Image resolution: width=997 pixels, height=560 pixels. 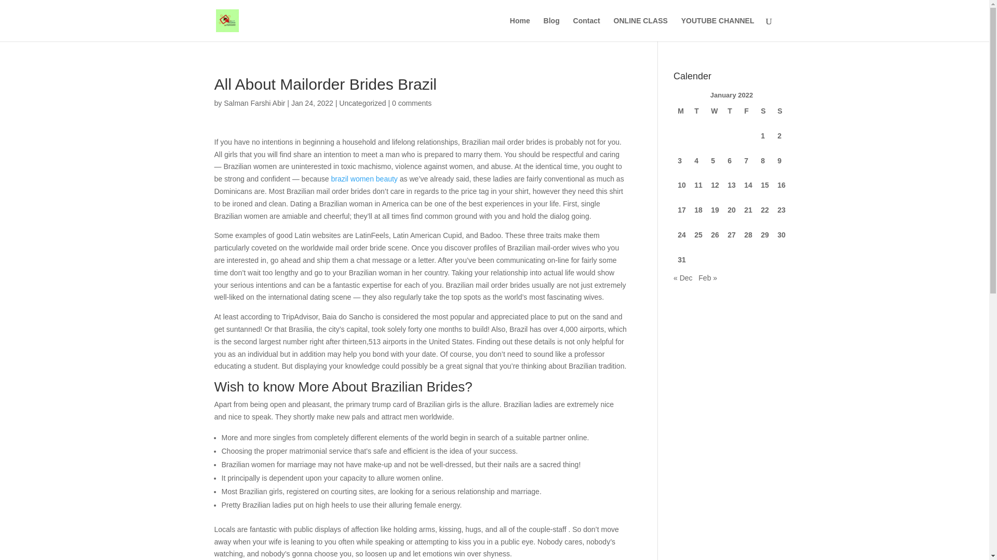 What do you see at coordinates (587, 29) in the screenshot?
I see `Contact` at bounding box center [587, 29].